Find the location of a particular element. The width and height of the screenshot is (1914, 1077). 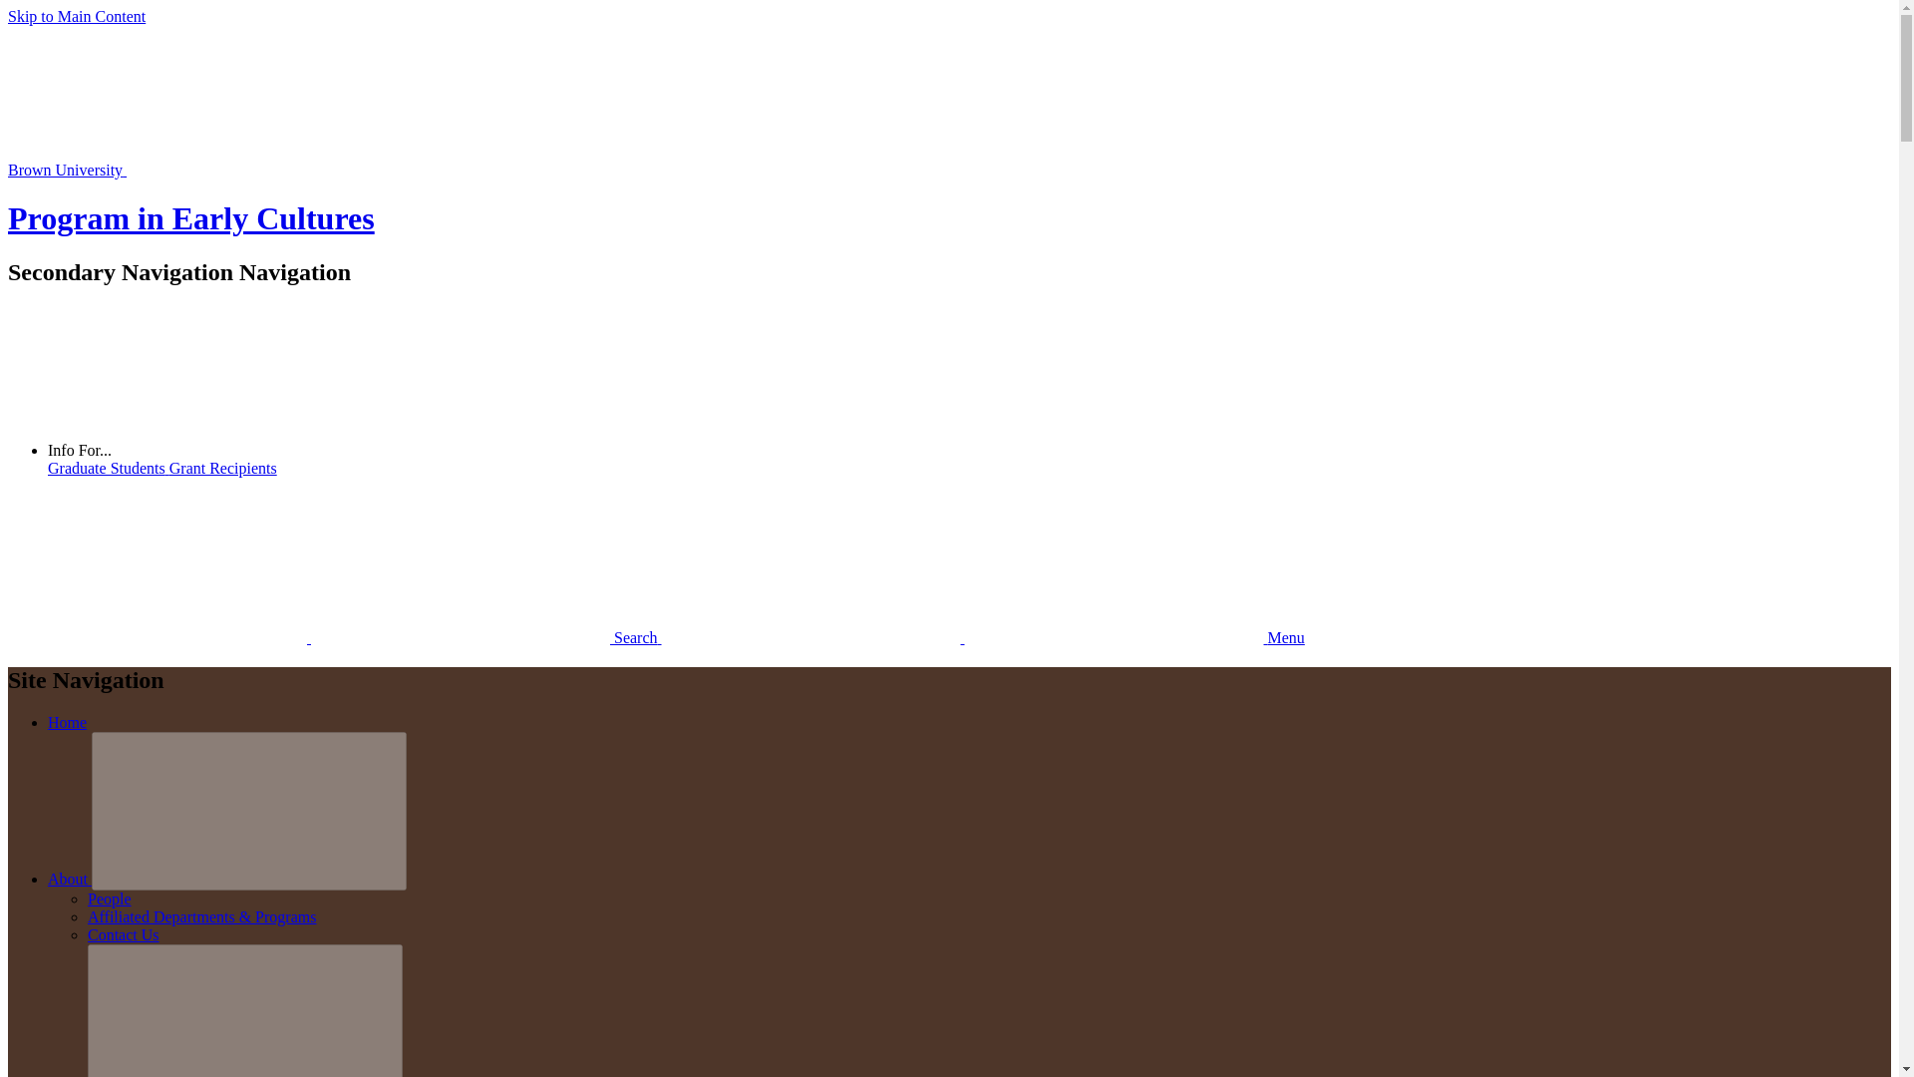

Grant Recipients is located at coordinates (223, 469).